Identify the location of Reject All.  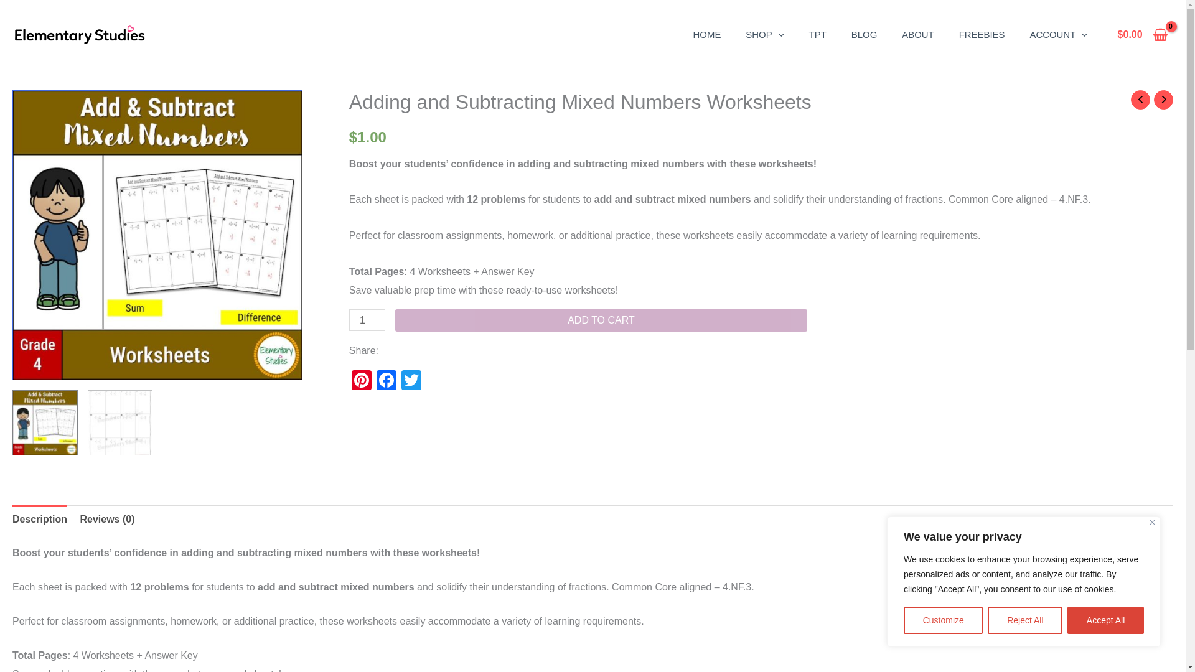
(1024, 620).